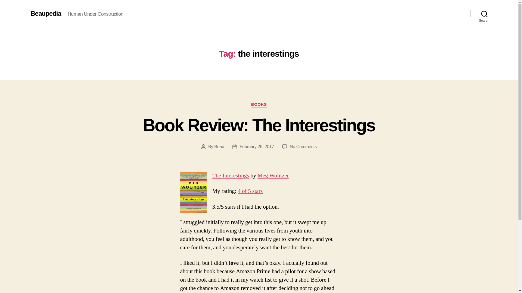  I want to click on Search, so click(484, 14).